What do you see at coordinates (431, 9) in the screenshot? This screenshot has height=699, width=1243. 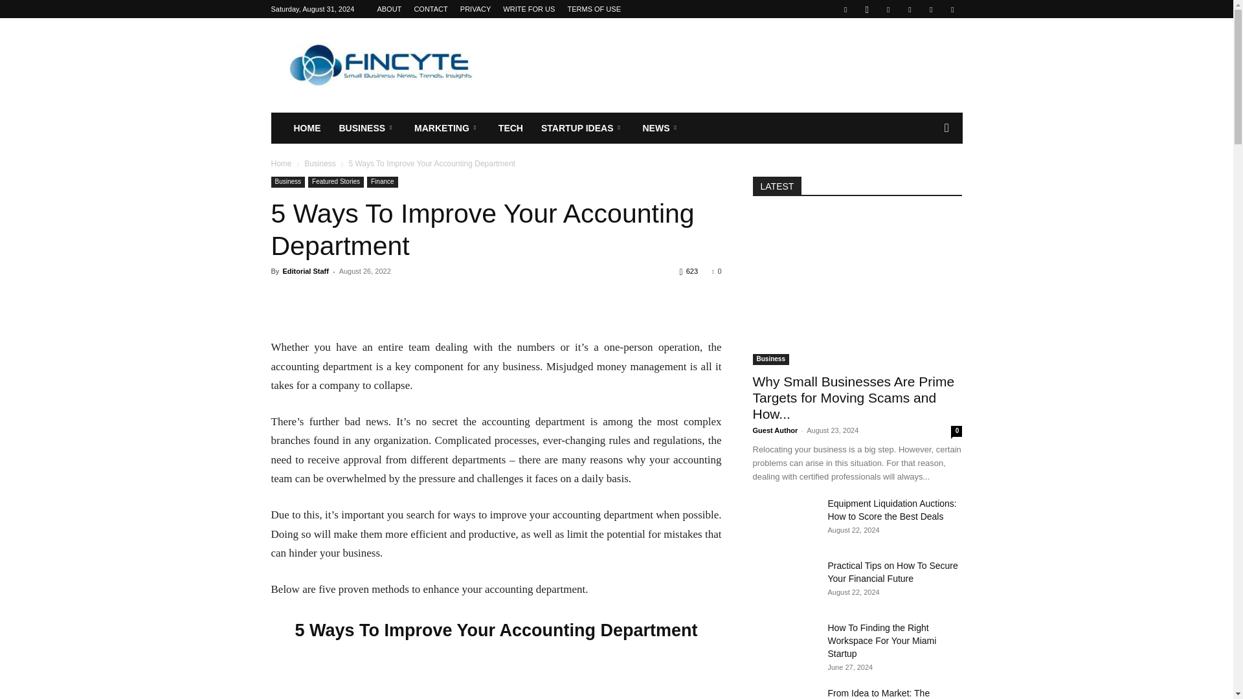 I see `CONTACT` at bounding box center [431, 9].